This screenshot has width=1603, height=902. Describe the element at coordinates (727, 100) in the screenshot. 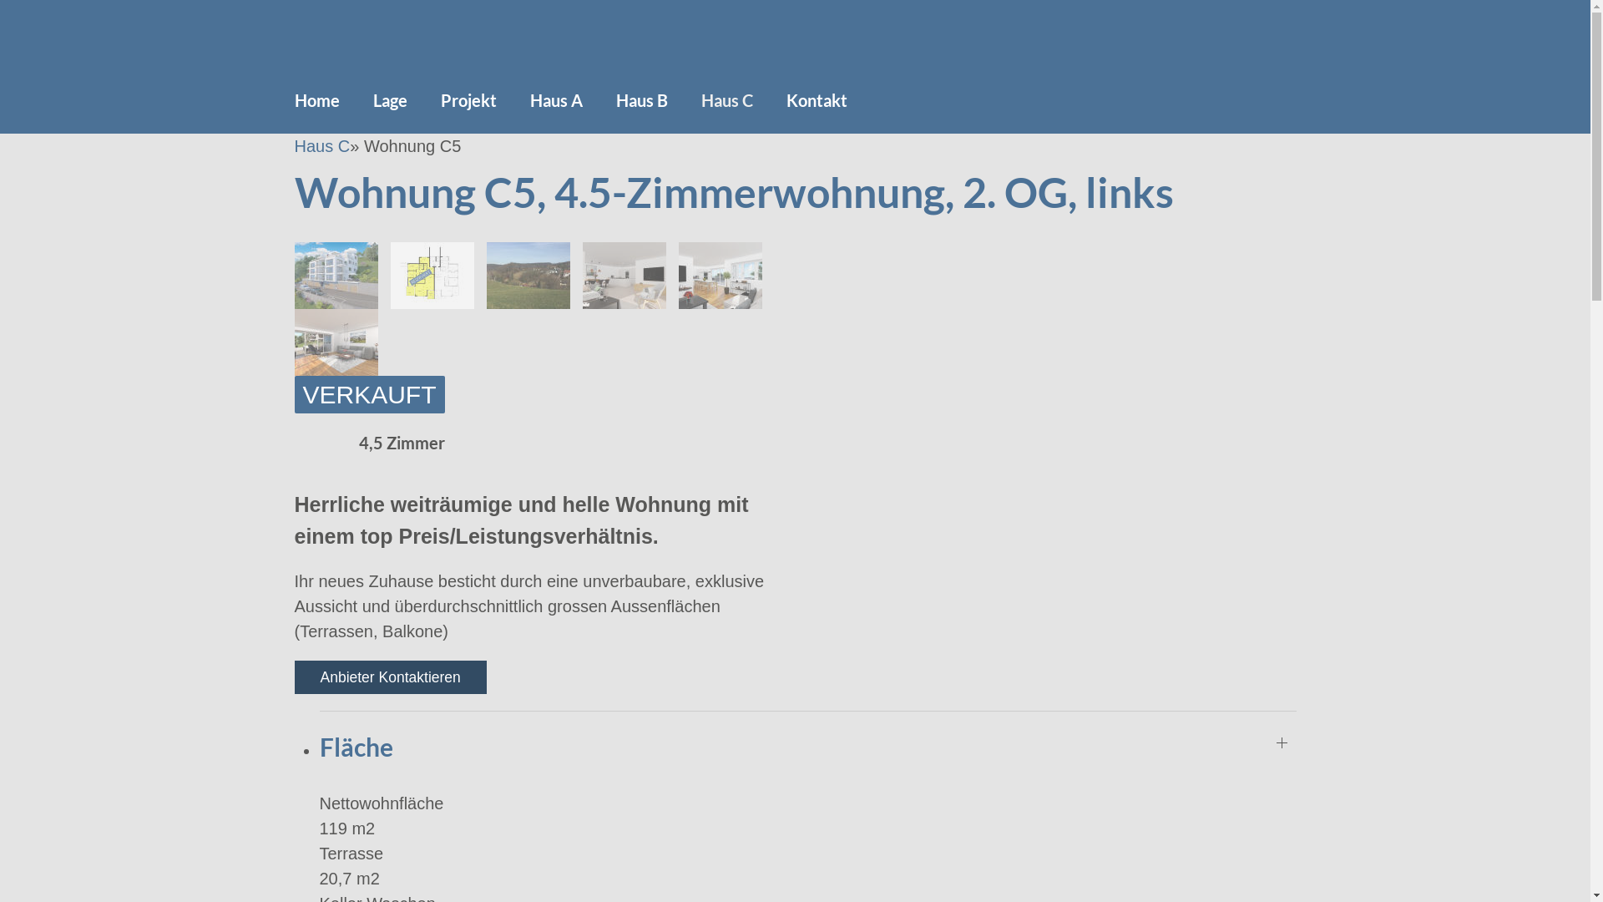

I see `Haus C` at that location.